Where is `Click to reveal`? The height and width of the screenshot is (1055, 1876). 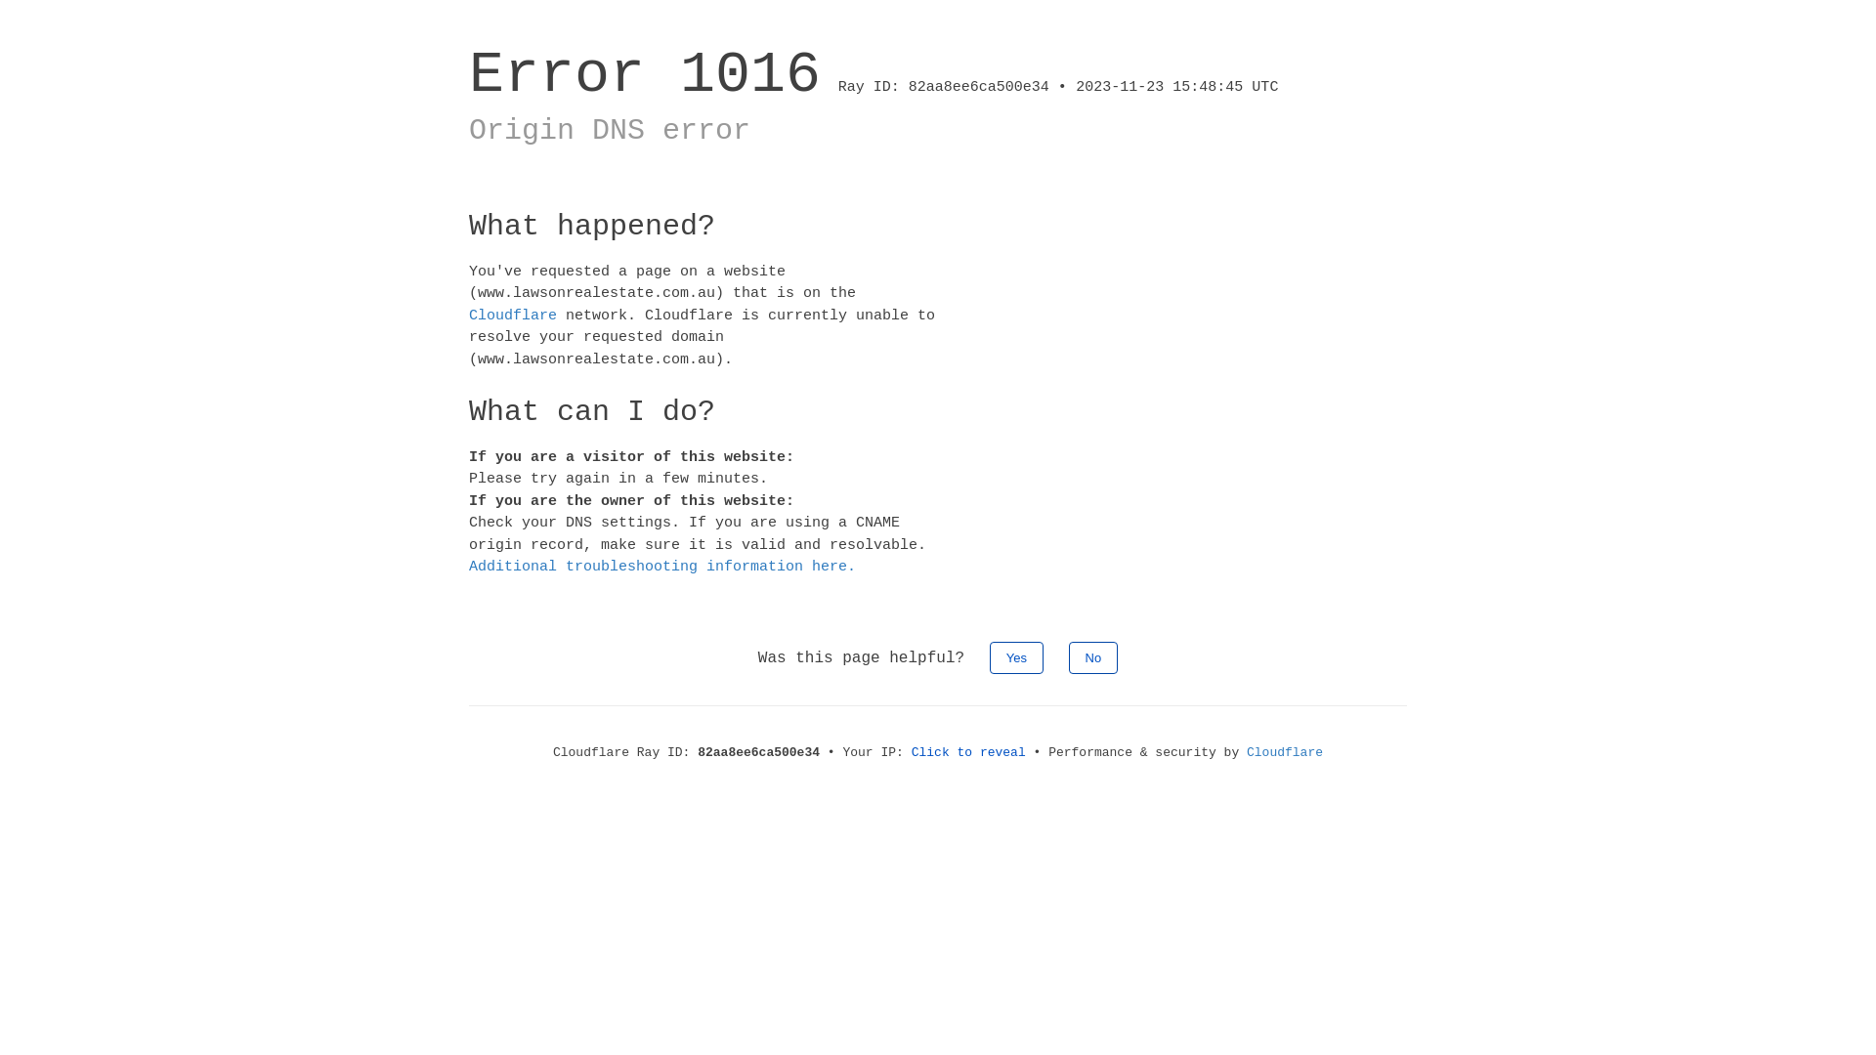 Click to reveal is located at coordinates (969, 752).